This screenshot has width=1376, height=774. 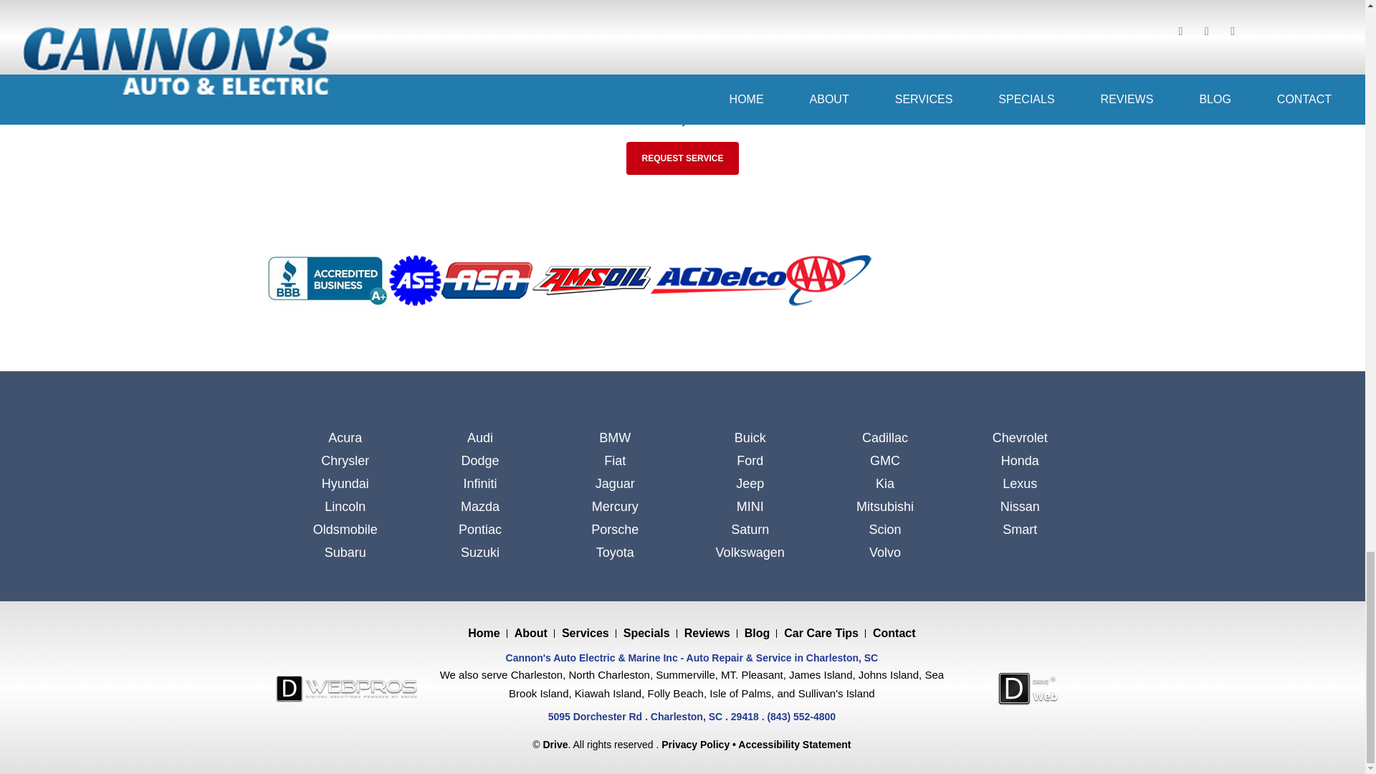 I want to click on REQUEST SERVICE, so click(x=682, y=158).